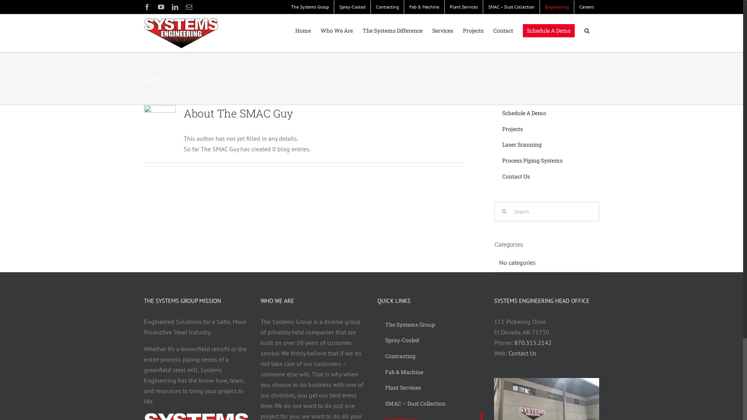 The image size is (747, 420). Describe the element at coordinates (310, 7) in the screenshot. I see `The Systems Group` at that location.